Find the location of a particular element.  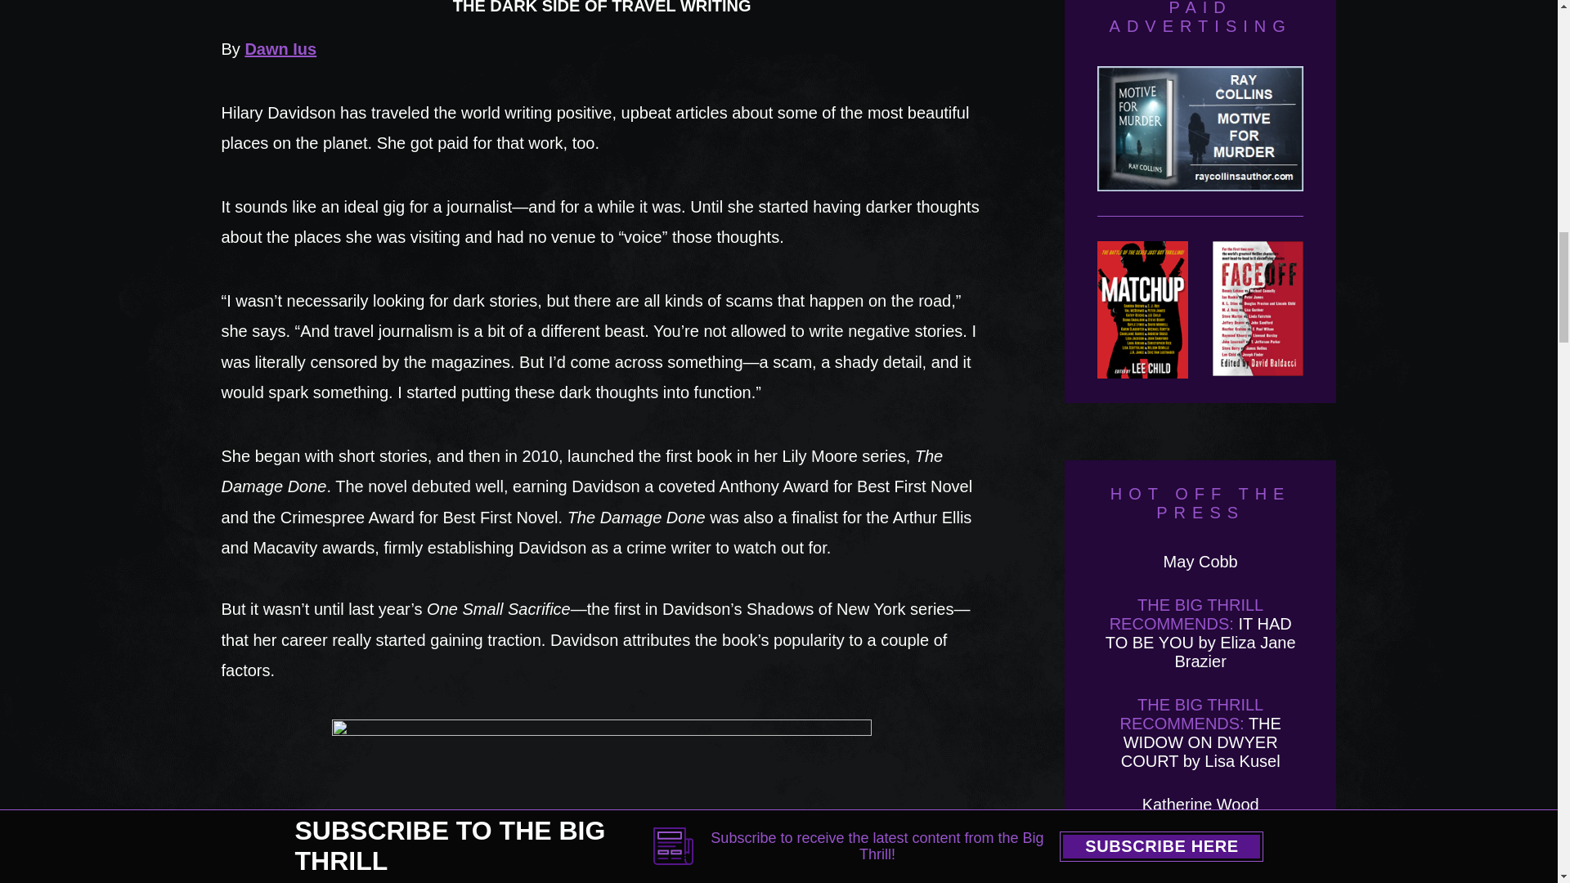

Katherine Wood is located at coordinates (1200, 805).